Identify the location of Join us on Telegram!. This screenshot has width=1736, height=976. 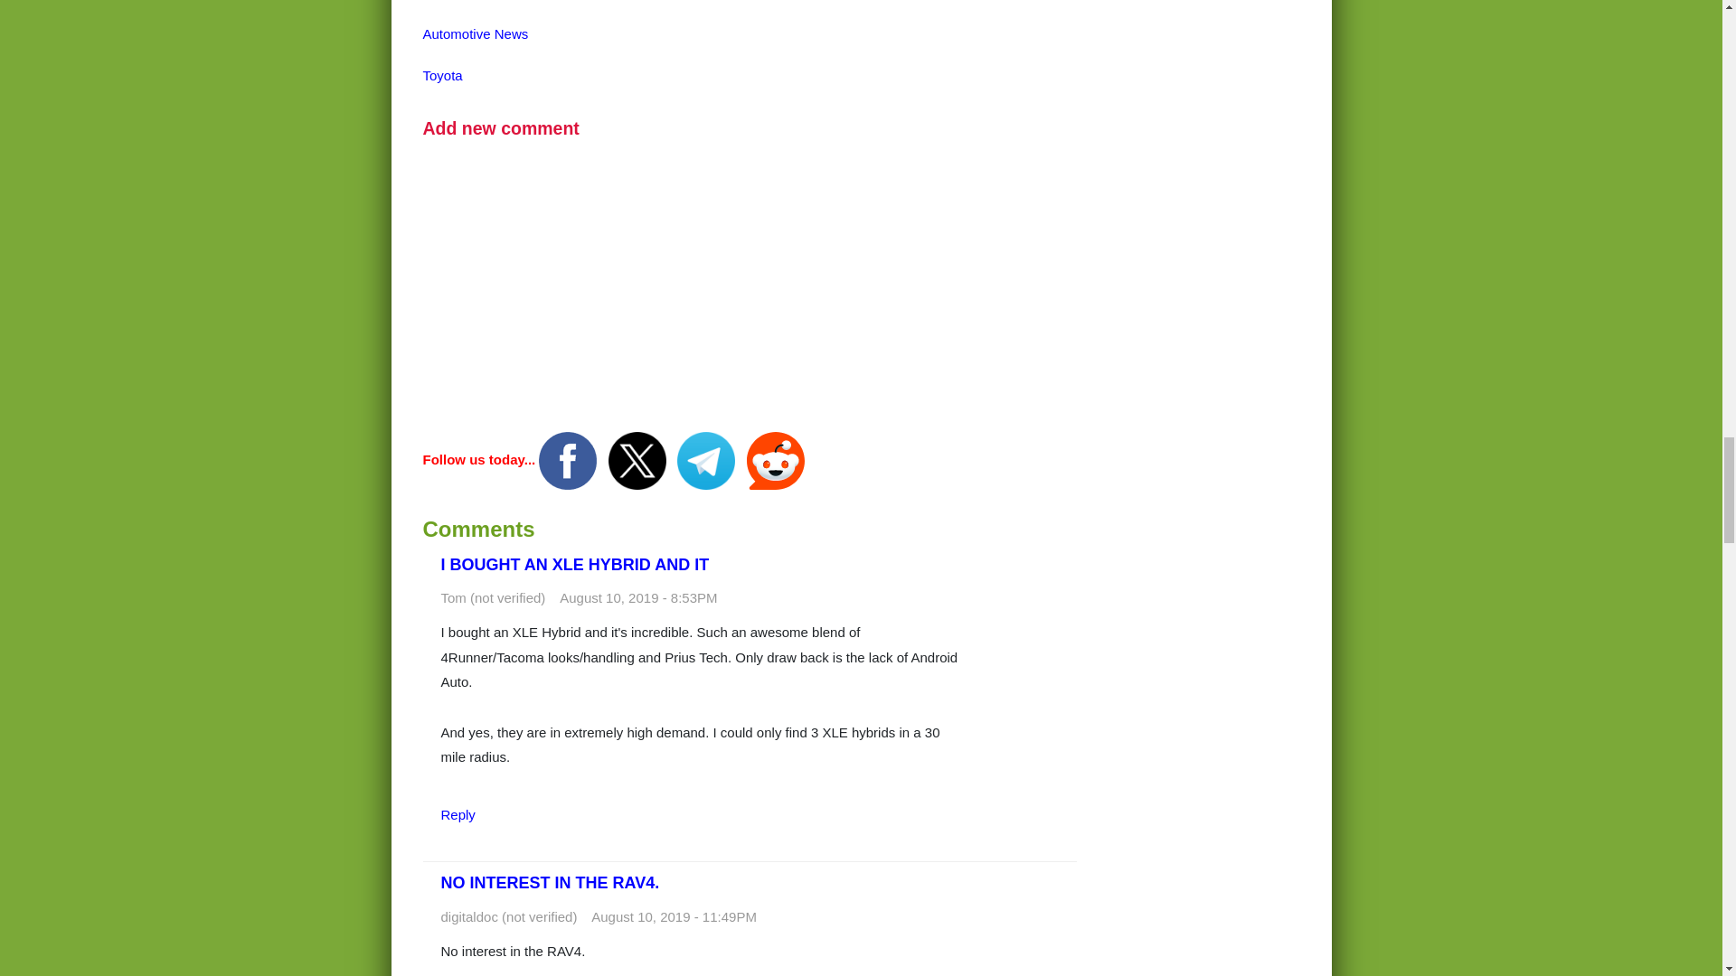
(707, 459).